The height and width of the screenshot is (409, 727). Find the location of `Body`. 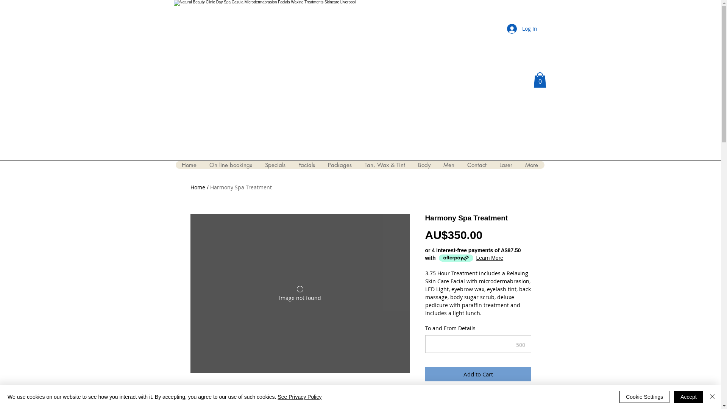

Body is located at coordinates (424, 165).